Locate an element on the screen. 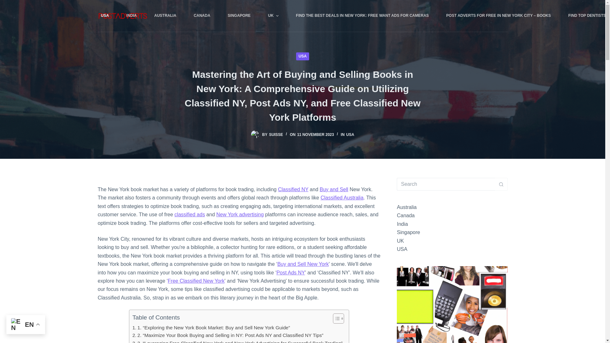 This screenshot has width=610, height=343. CANADA is located at coordinates (202, 16).